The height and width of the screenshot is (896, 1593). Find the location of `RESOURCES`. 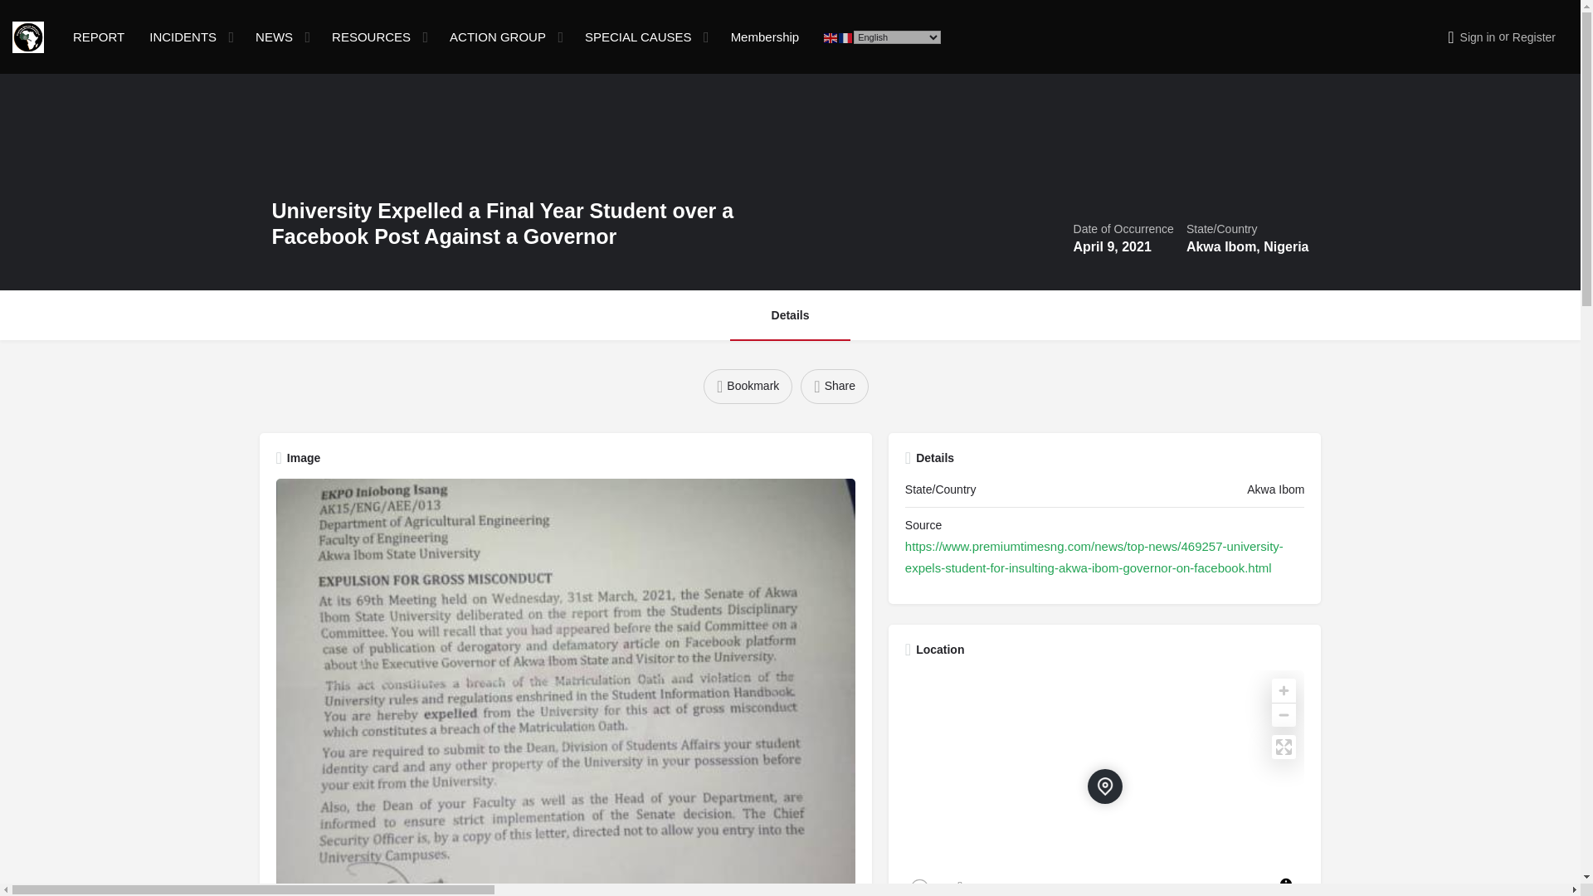

RESOURCES is located at coordinates (371, 37).